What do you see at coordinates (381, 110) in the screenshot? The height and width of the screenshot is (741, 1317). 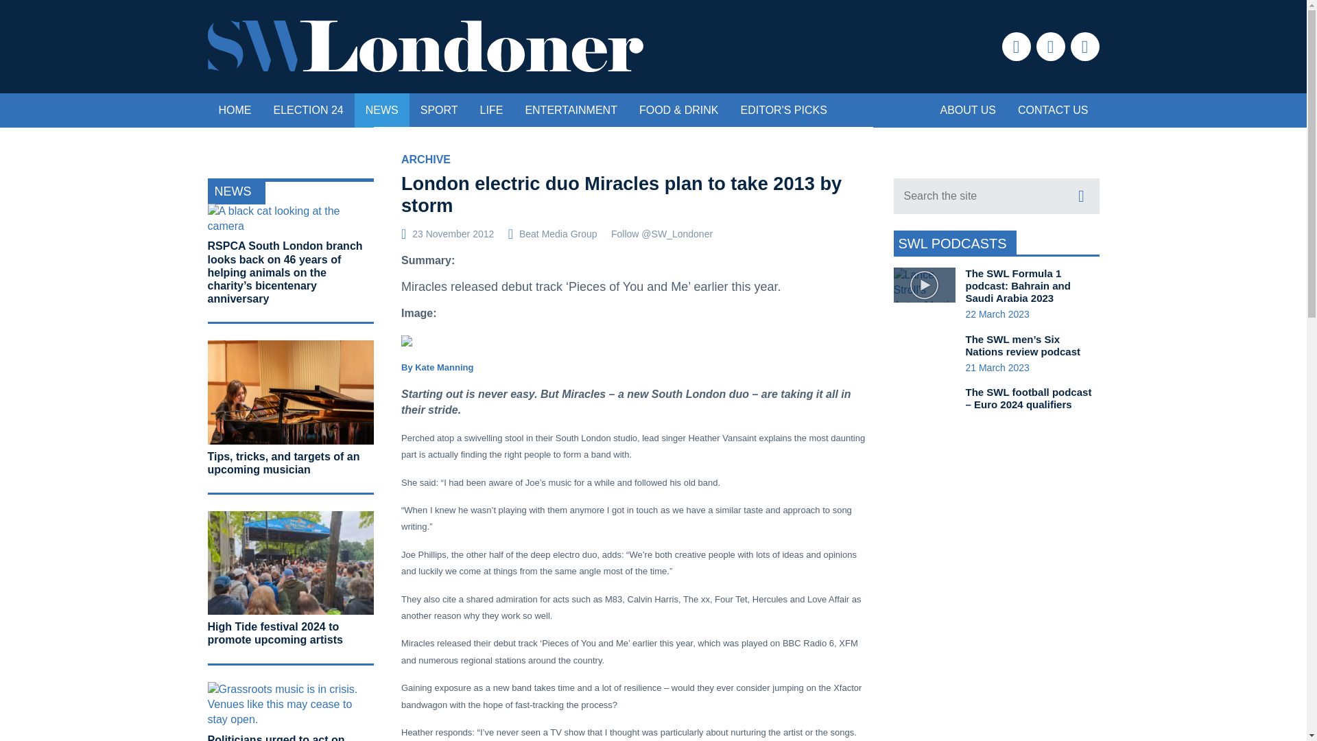 I see `News` at bounding box center [381, 110].